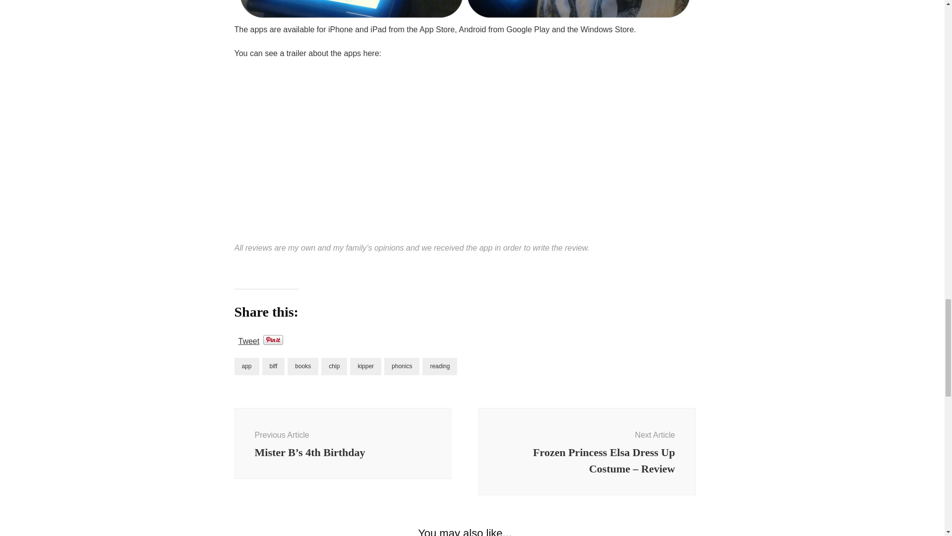 This screenshot has width=952, height=536. I want to click on reading, so click(439, 366).